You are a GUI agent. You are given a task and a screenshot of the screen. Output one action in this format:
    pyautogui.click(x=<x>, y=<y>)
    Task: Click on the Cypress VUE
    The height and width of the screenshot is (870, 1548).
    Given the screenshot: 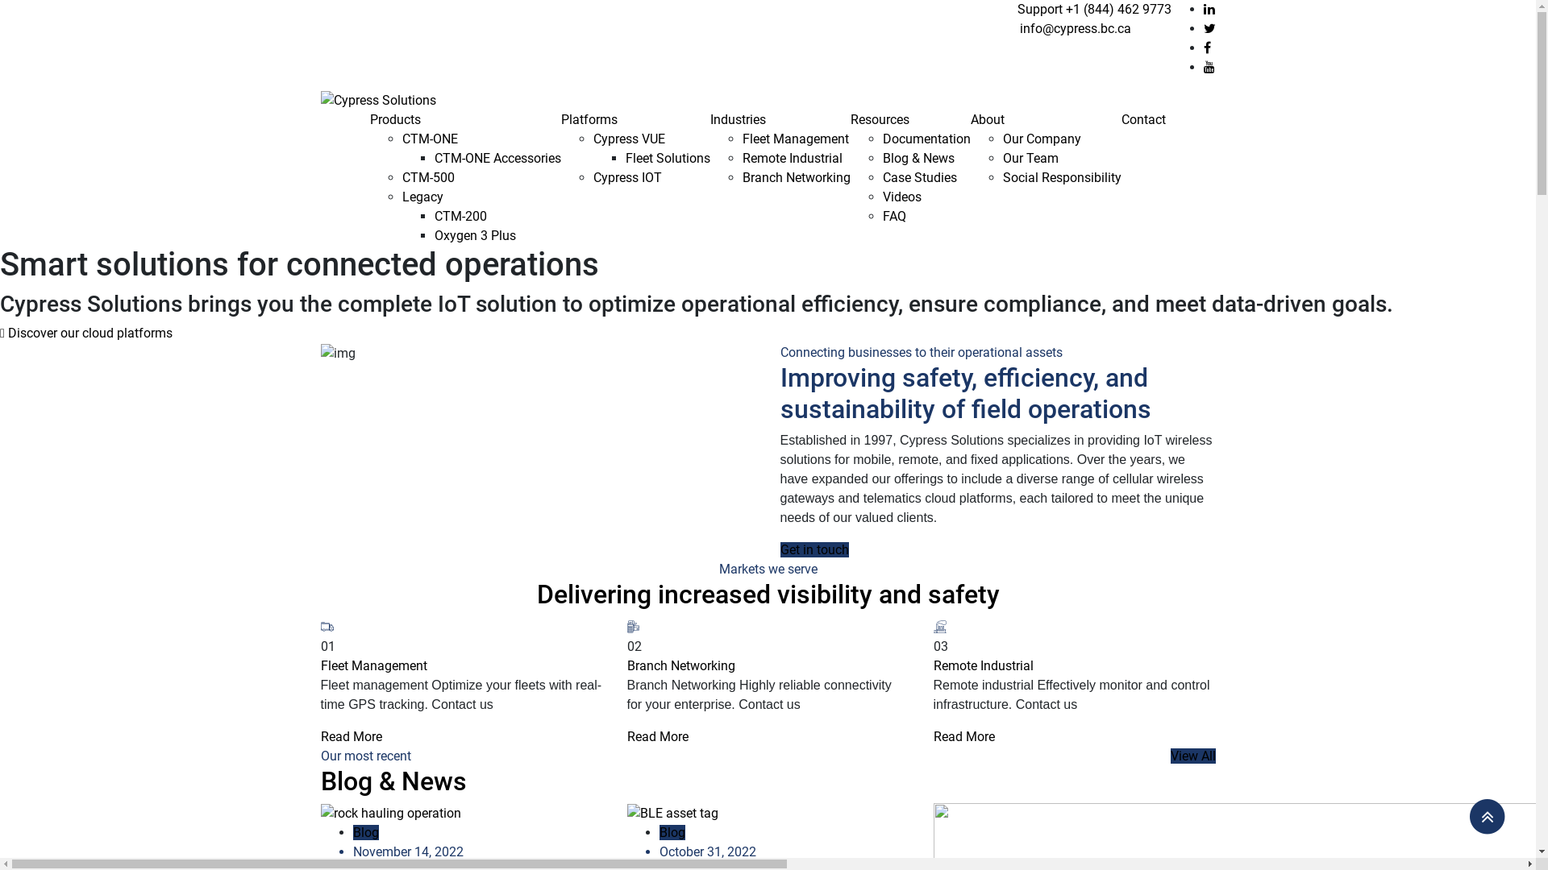 What is the action you would take?
    pyautogui.click(x=629, y=139)
    